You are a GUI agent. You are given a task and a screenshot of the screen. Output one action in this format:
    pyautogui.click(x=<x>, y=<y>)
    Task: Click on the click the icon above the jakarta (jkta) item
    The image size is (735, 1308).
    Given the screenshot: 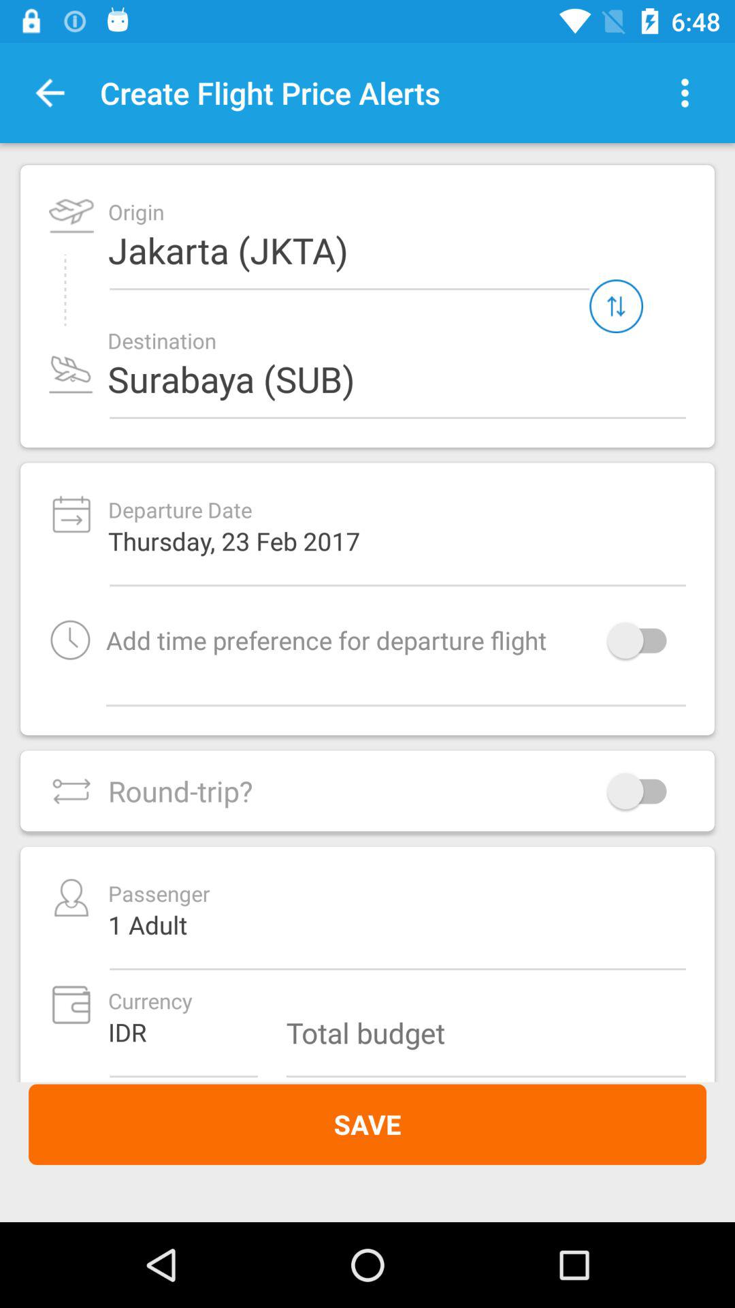 What is the action you would take?
    pyautogui.click(x=685, y=93)
    